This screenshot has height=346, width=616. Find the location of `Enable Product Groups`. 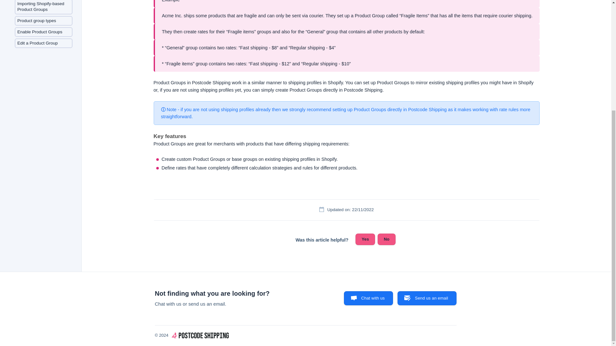

Enable Product Groups is located at coordinates (44, 32).